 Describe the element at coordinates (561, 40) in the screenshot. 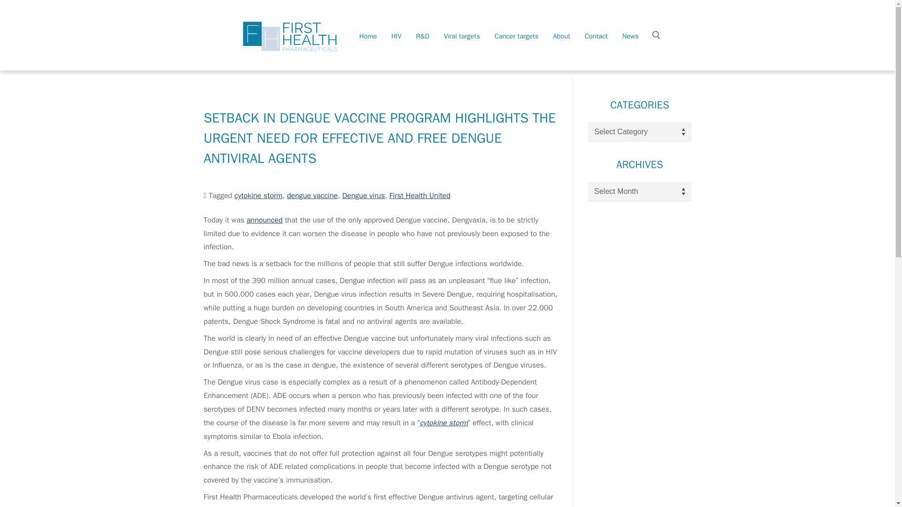

I see `About` at that location.